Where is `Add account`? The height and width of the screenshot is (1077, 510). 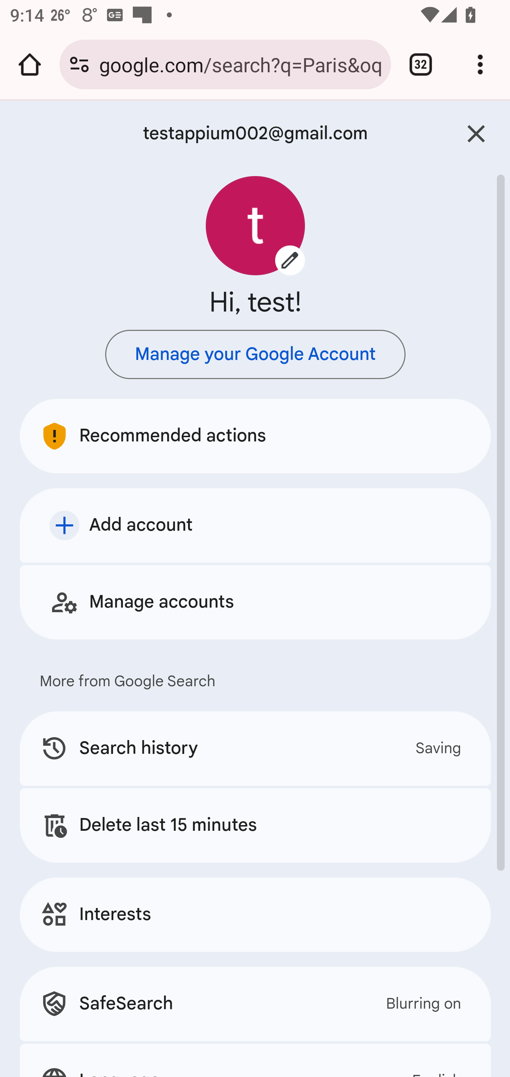 Add account is located at coordinates (256, 525).